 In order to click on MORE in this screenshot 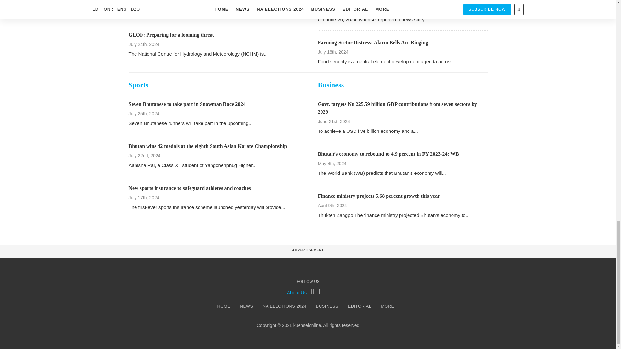, I will do `click(387, 306)`.